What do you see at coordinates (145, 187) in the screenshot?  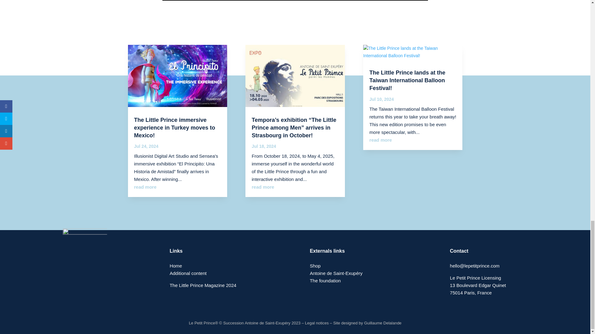 I see `read more` at bounding box center [145, 187].